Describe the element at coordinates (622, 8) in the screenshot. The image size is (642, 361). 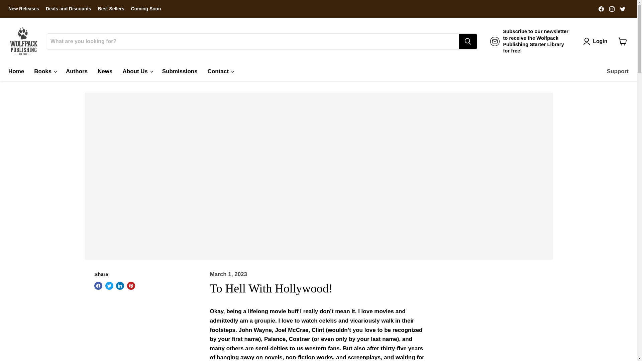
I see `Find us on Twitter` at that location.